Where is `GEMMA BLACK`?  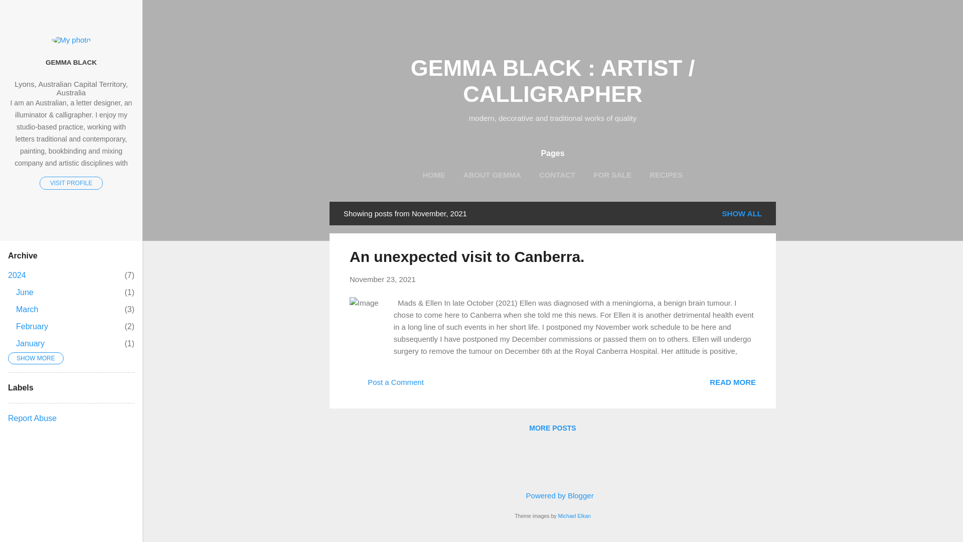 GEMMA BLACK is located at coordinates (71, 62).